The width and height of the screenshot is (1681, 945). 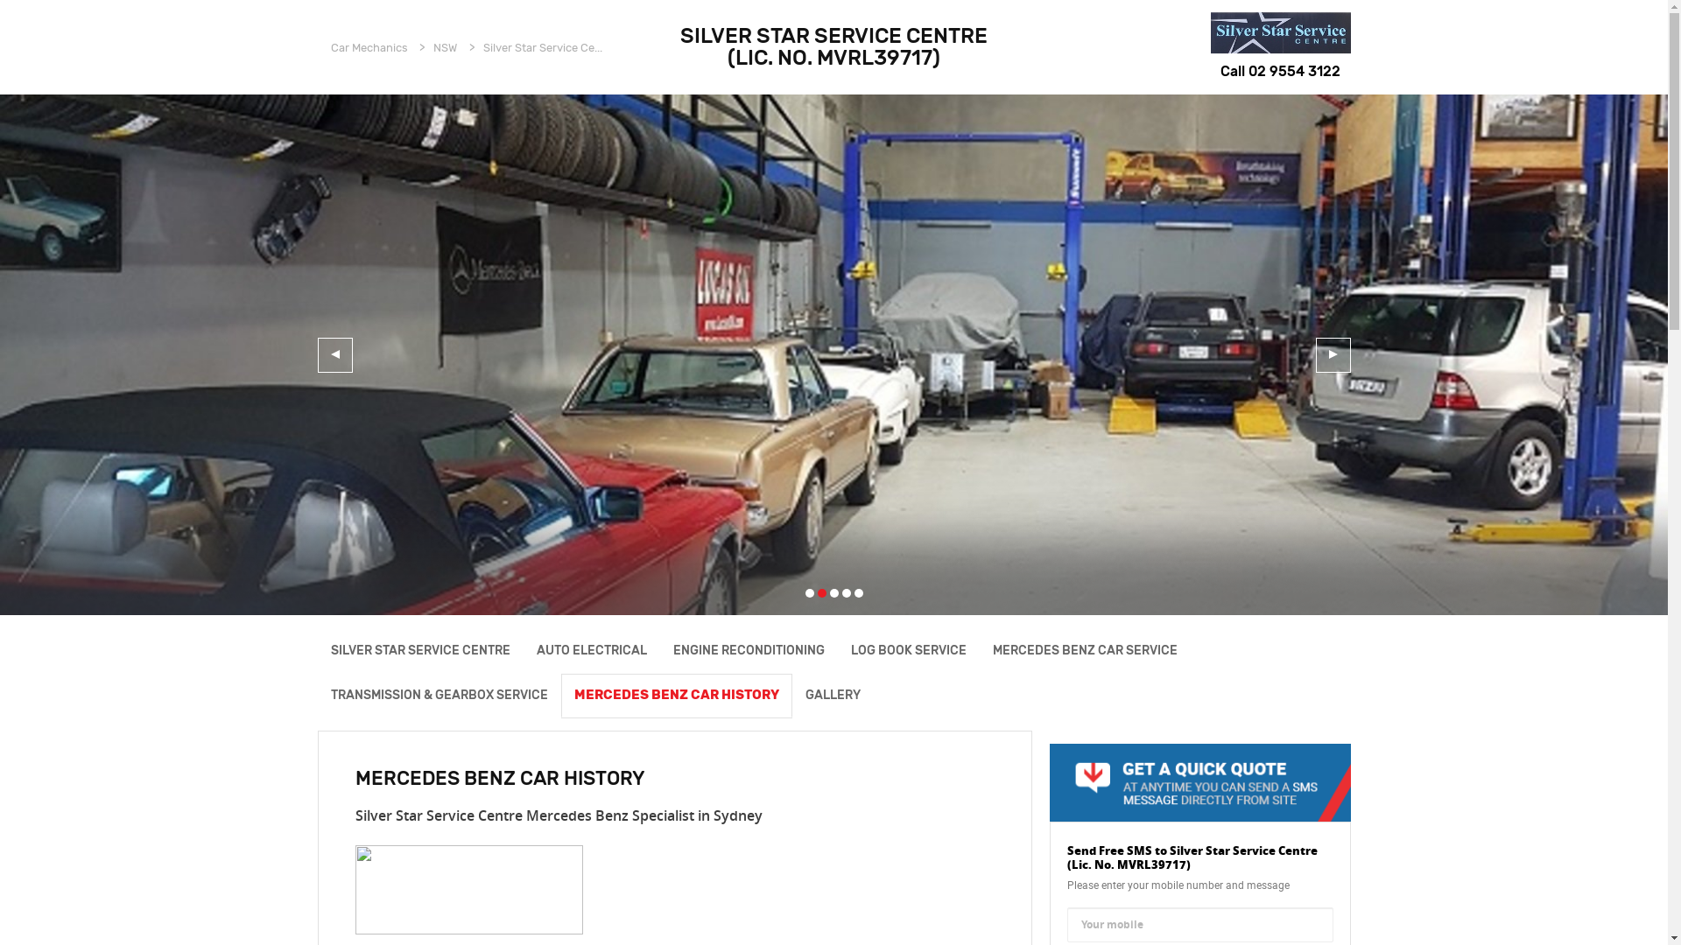 What do you see at coordinates (439, 695) in the screenshot?
I see `TRANSMISSION & GEARBOX SERVICE` at bounding box center [439, 695].